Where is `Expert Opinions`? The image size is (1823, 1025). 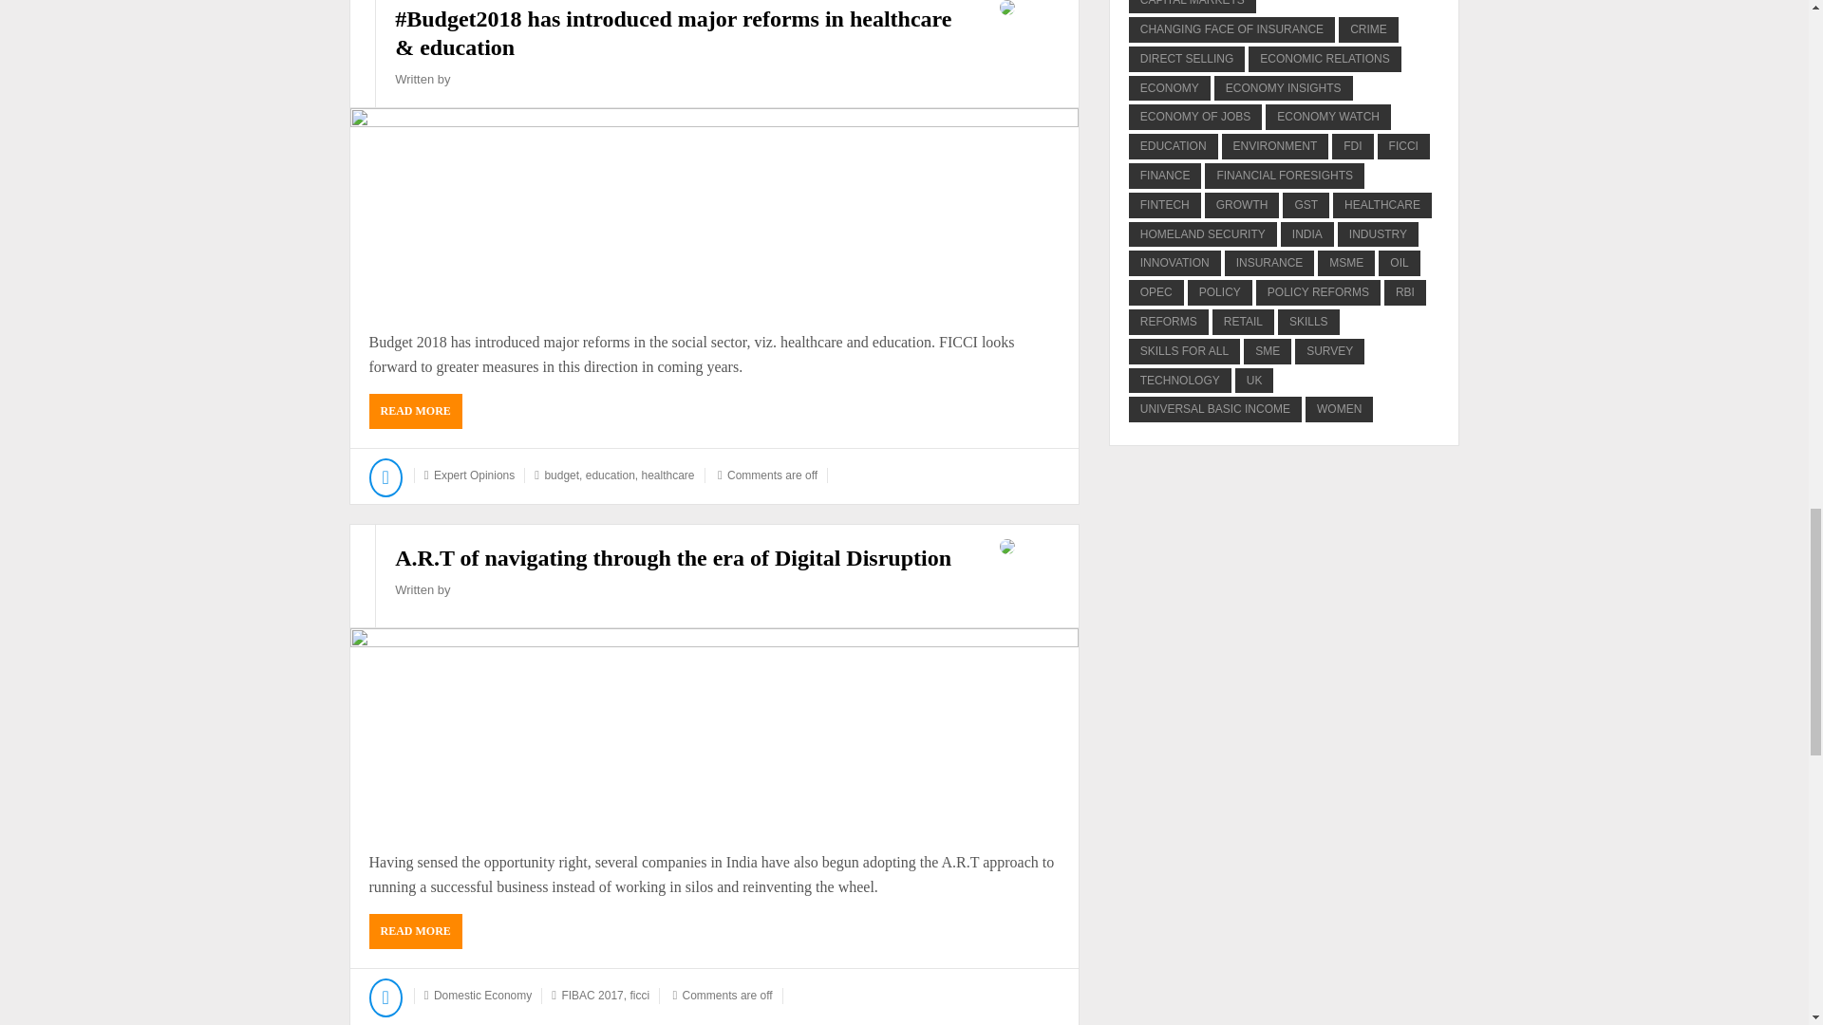
Expert Opinions is located at coordinates (473, 475).